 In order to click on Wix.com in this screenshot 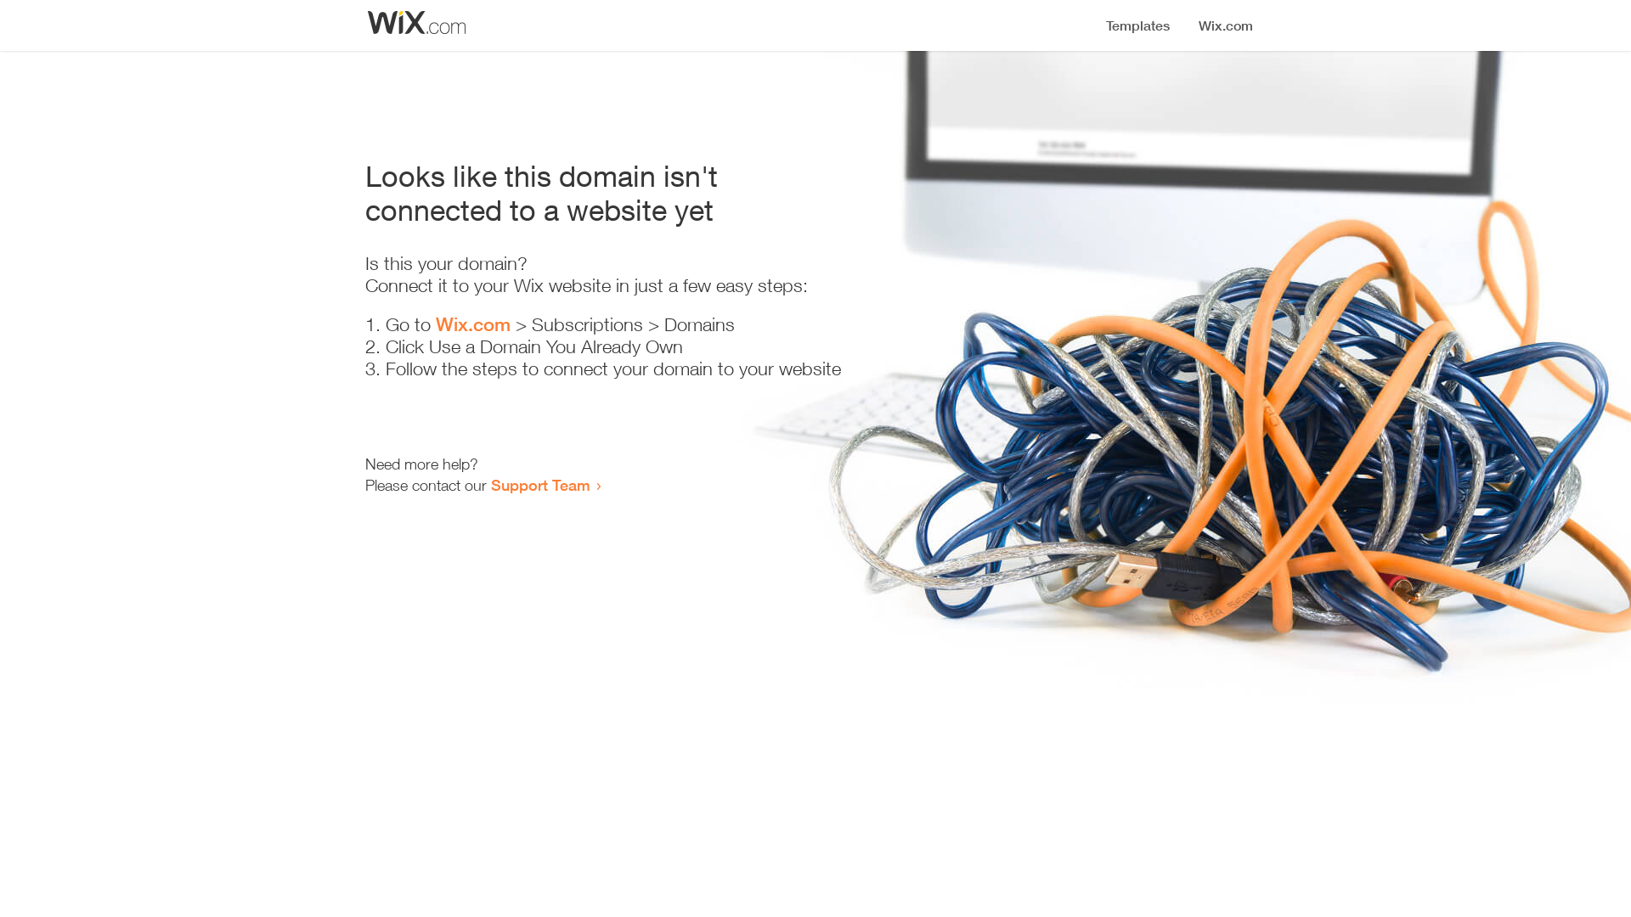, I will do `click(473, 324)`.